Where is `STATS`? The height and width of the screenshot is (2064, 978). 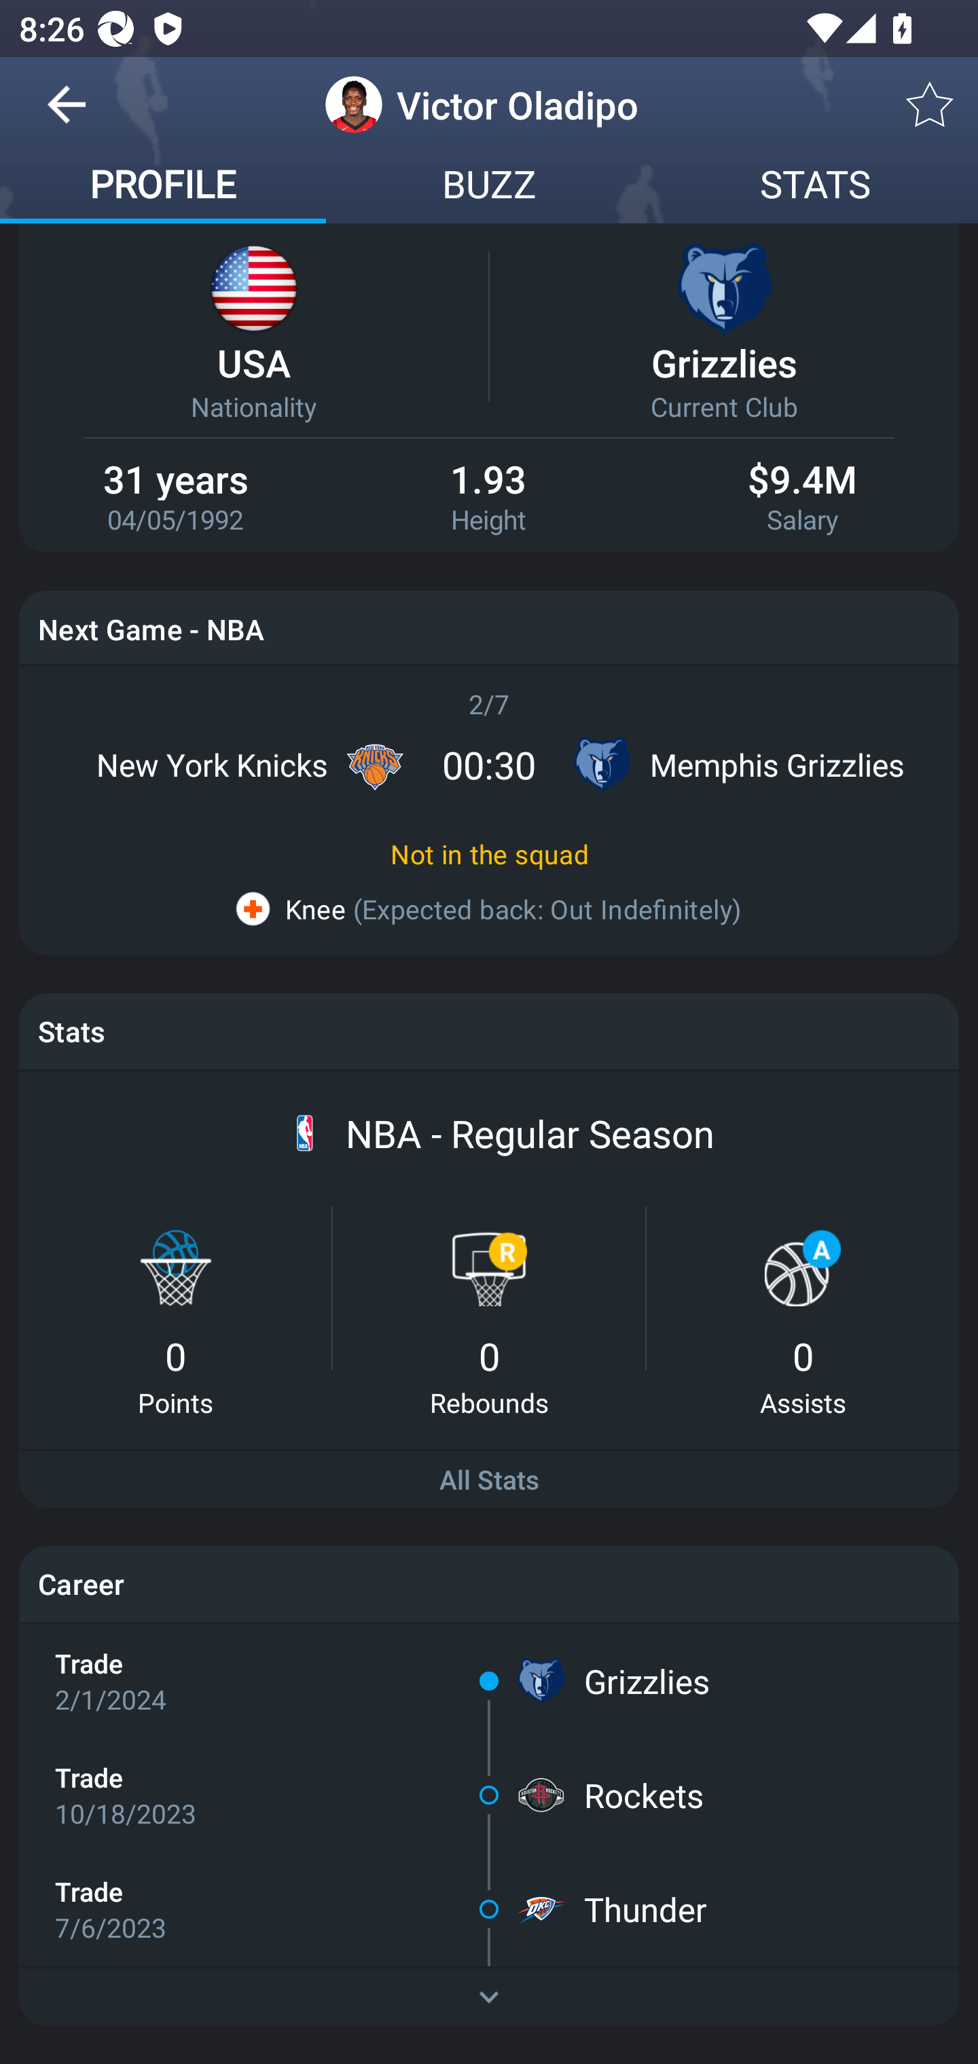 STATS is located at coordinates (815, 187).